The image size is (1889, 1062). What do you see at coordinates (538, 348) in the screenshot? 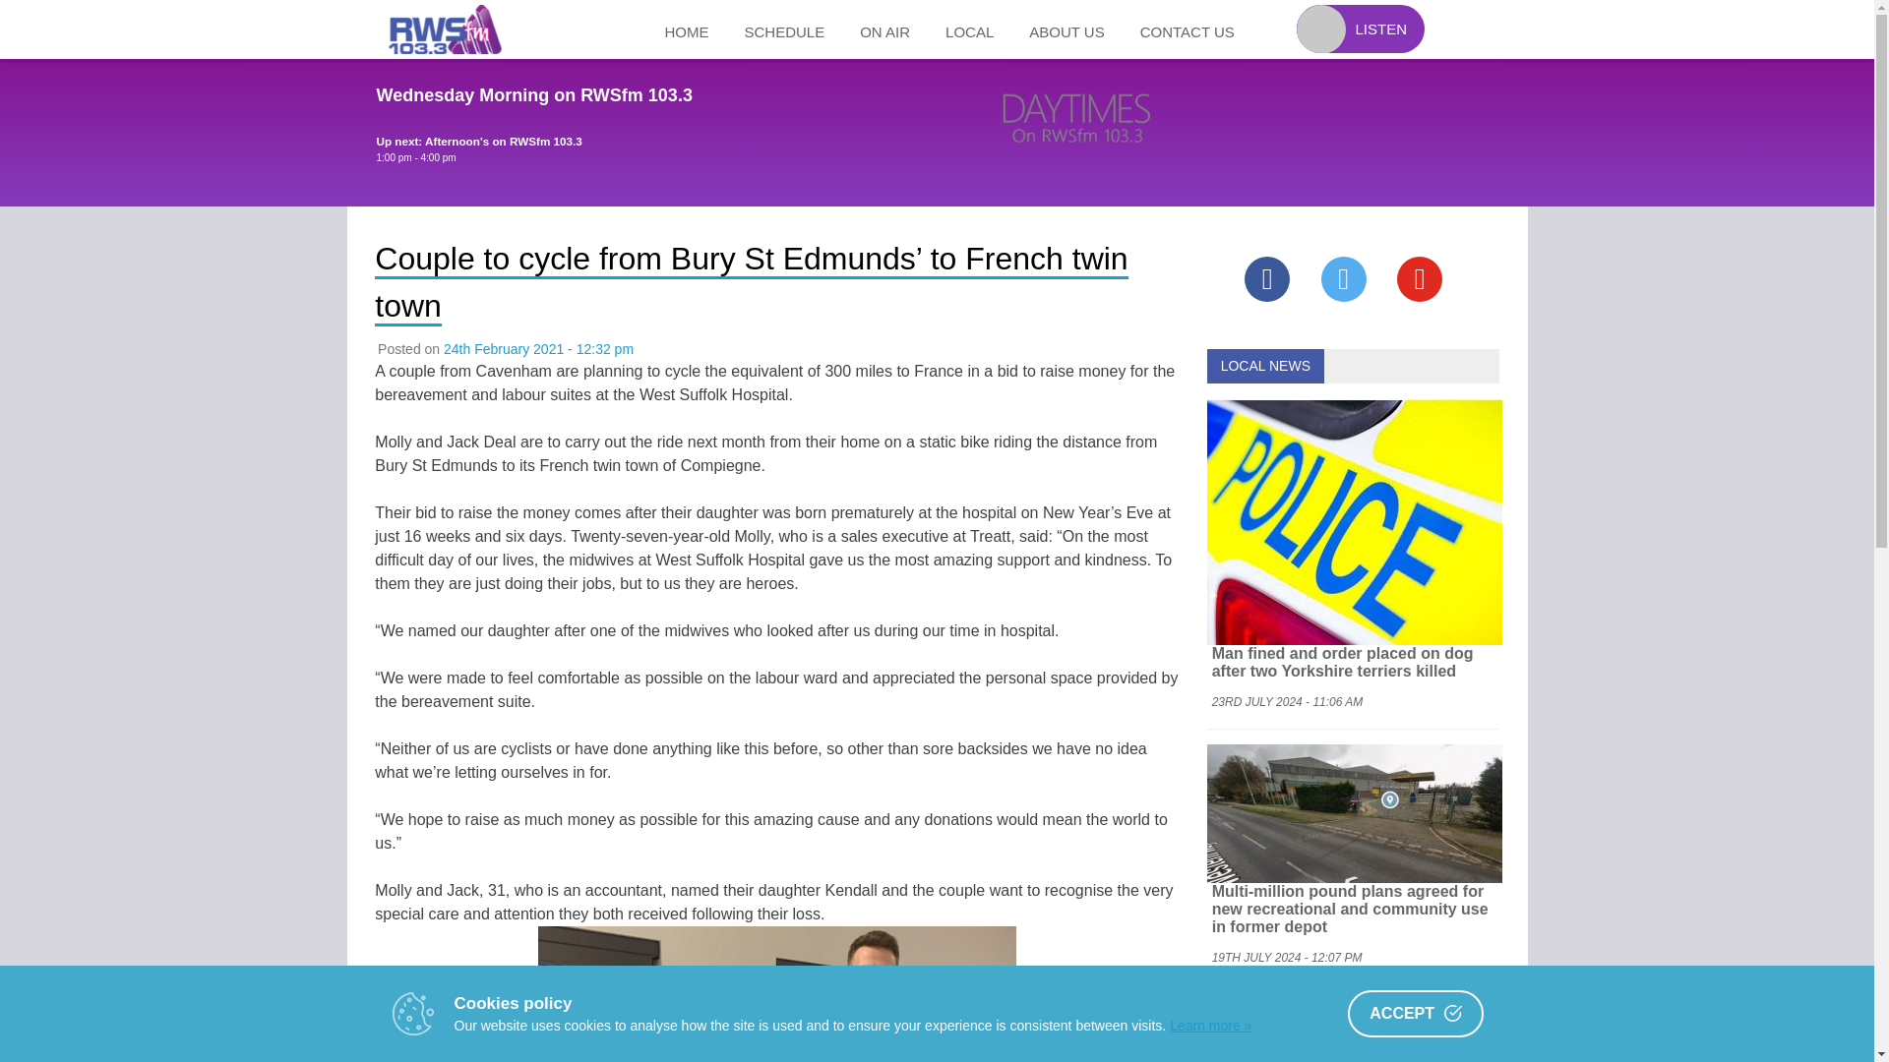
I see `12:32 pm` at bounding box center [538, 348].